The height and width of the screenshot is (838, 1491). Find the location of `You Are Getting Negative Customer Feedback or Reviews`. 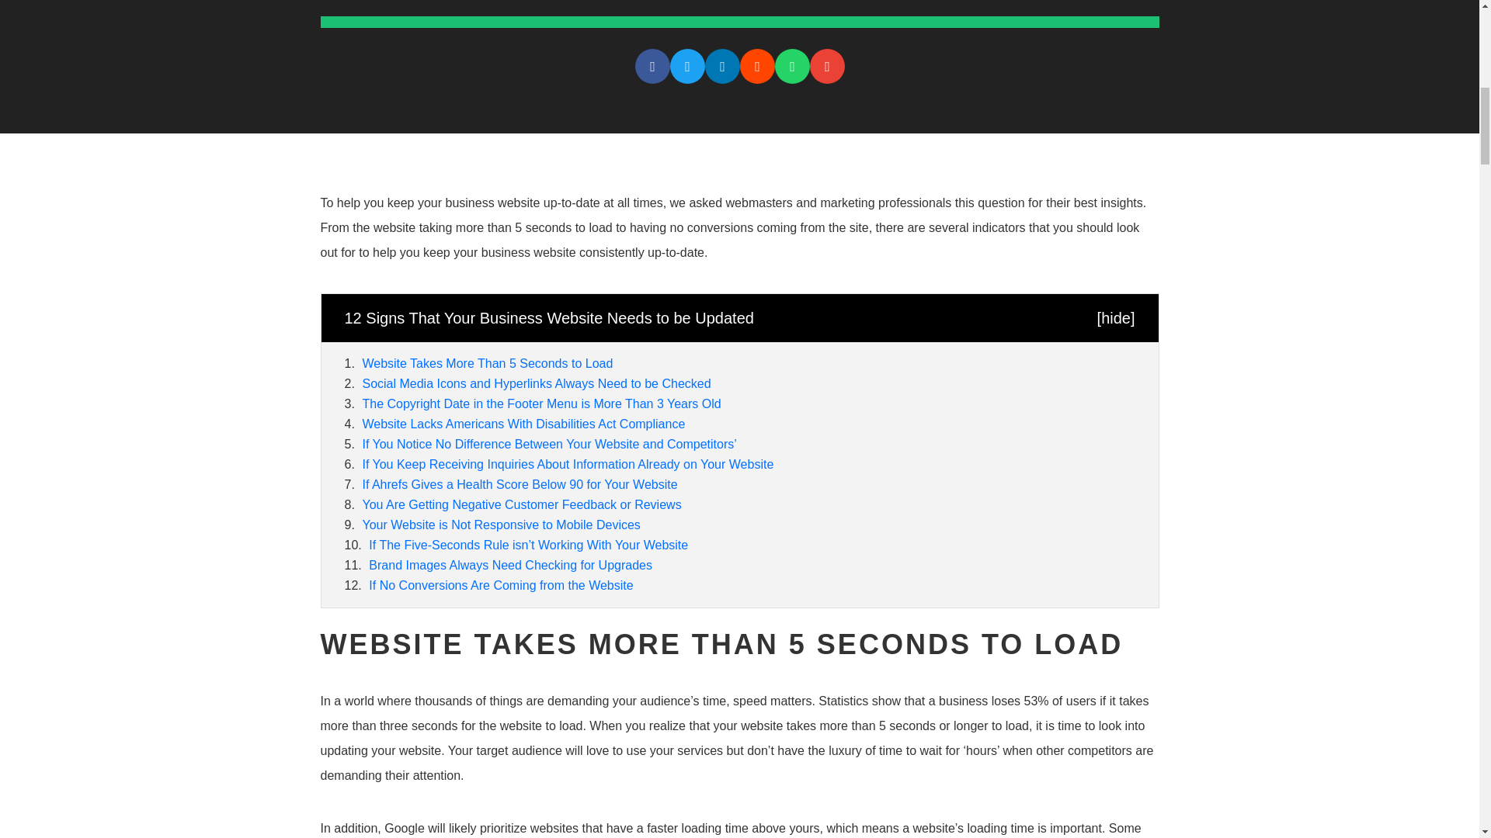

You Are Getting Negative Customer Feedback or Reviews is located at coordinates (522, 504).